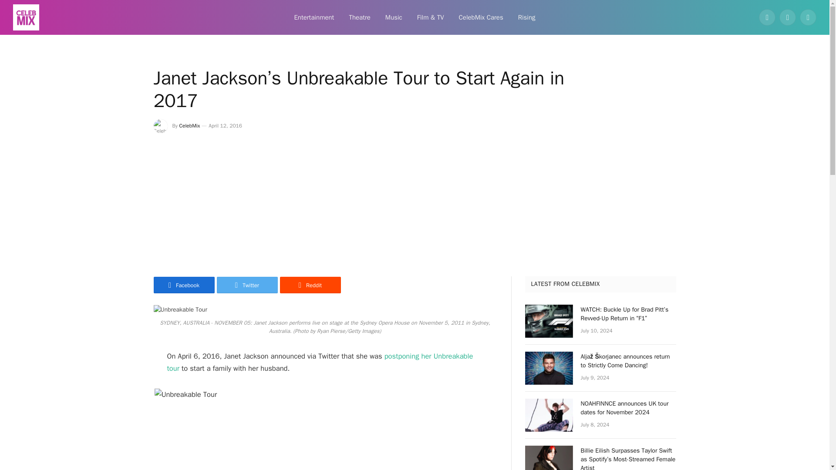 This screenshot has height=470, width=836. Describe the element at coordinates (320, 362) in the screenshot. I see `postponing her Unbreakable tour` at that location.